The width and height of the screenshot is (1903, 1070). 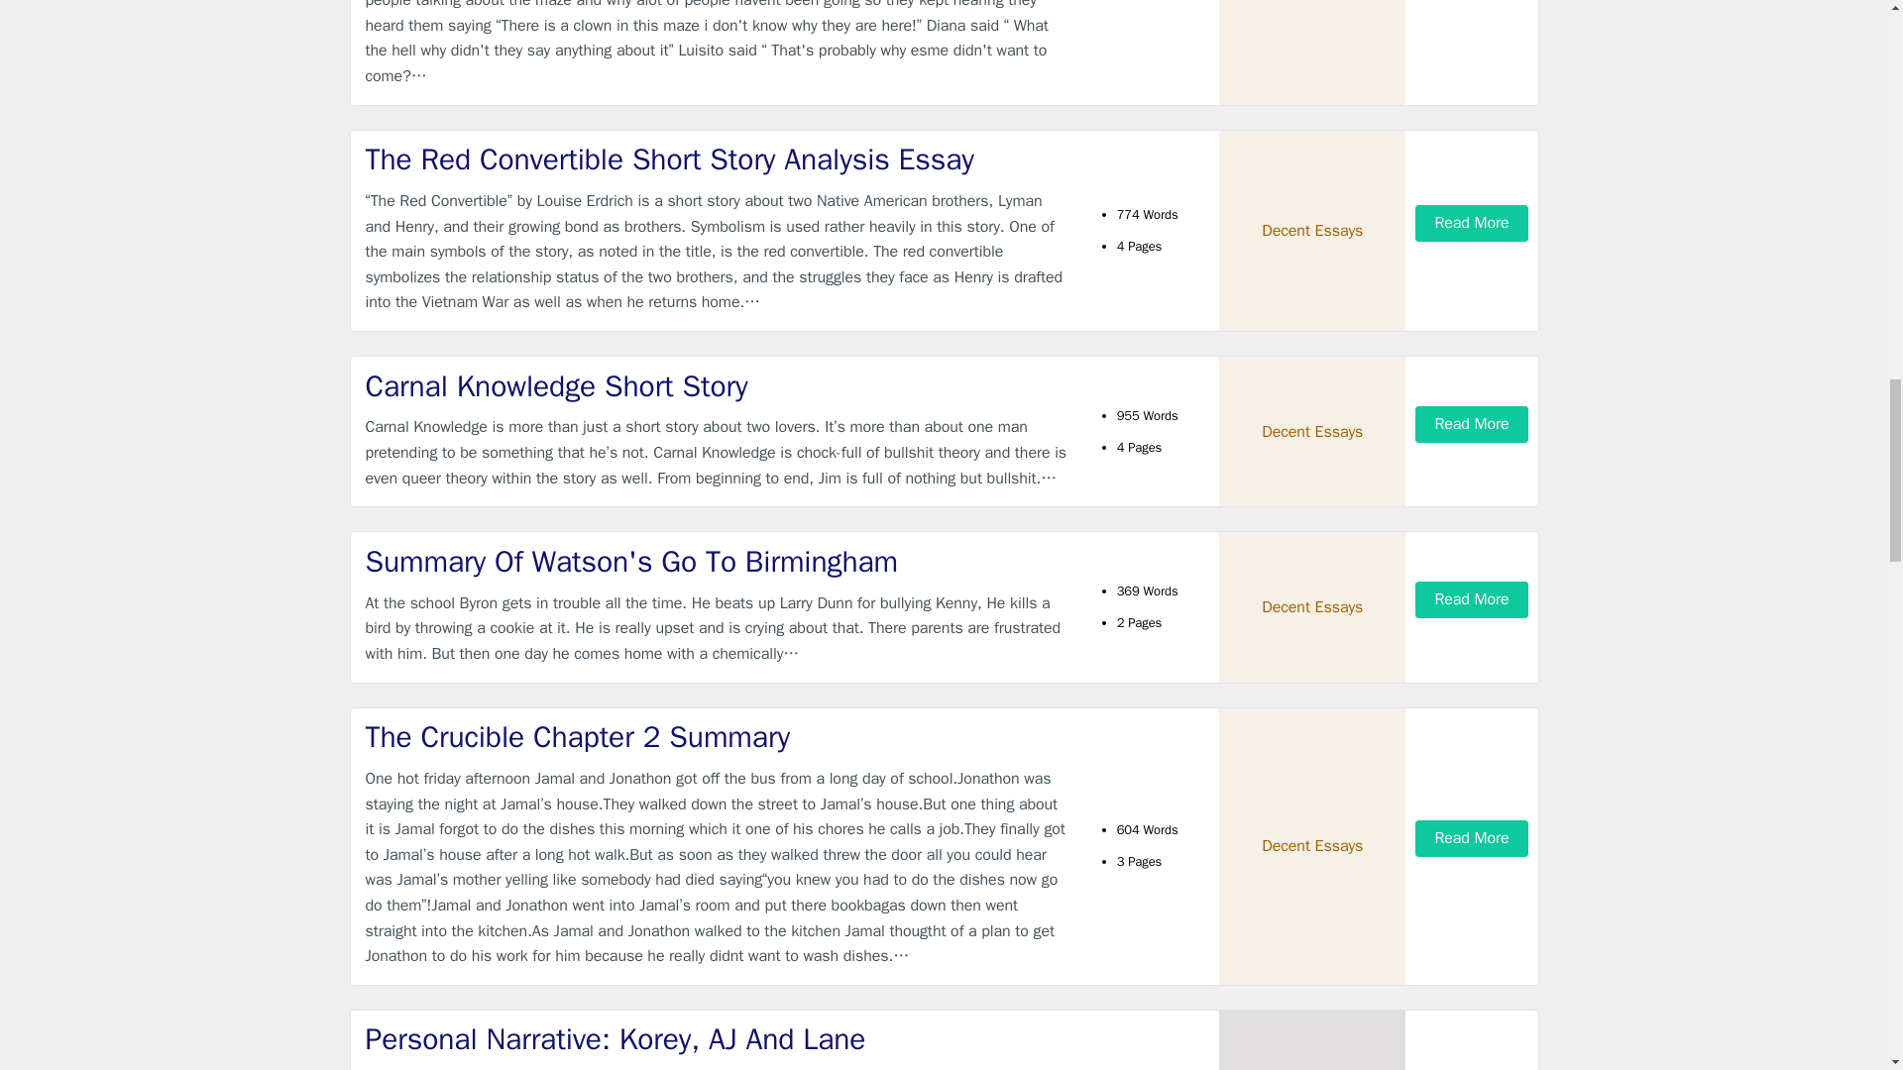 I want to click on Read More, so click(x=1471, y=224).